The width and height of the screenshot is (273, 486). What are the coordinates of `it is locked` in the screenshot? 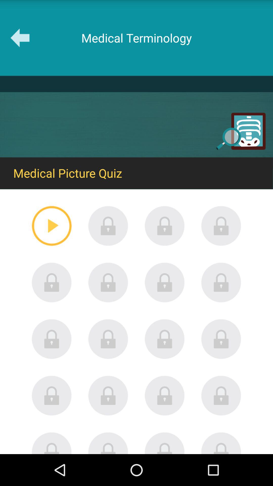 It's located at (165, 443).